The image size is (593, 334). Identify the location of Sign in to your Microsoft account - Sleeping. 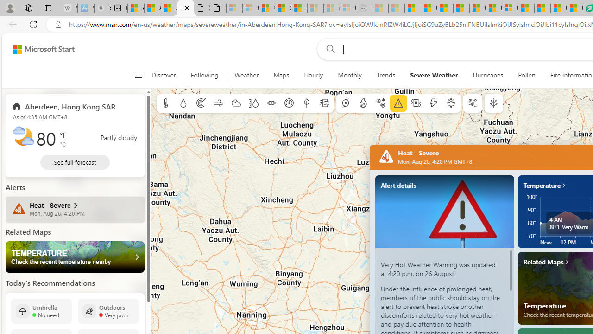
(234, 8).